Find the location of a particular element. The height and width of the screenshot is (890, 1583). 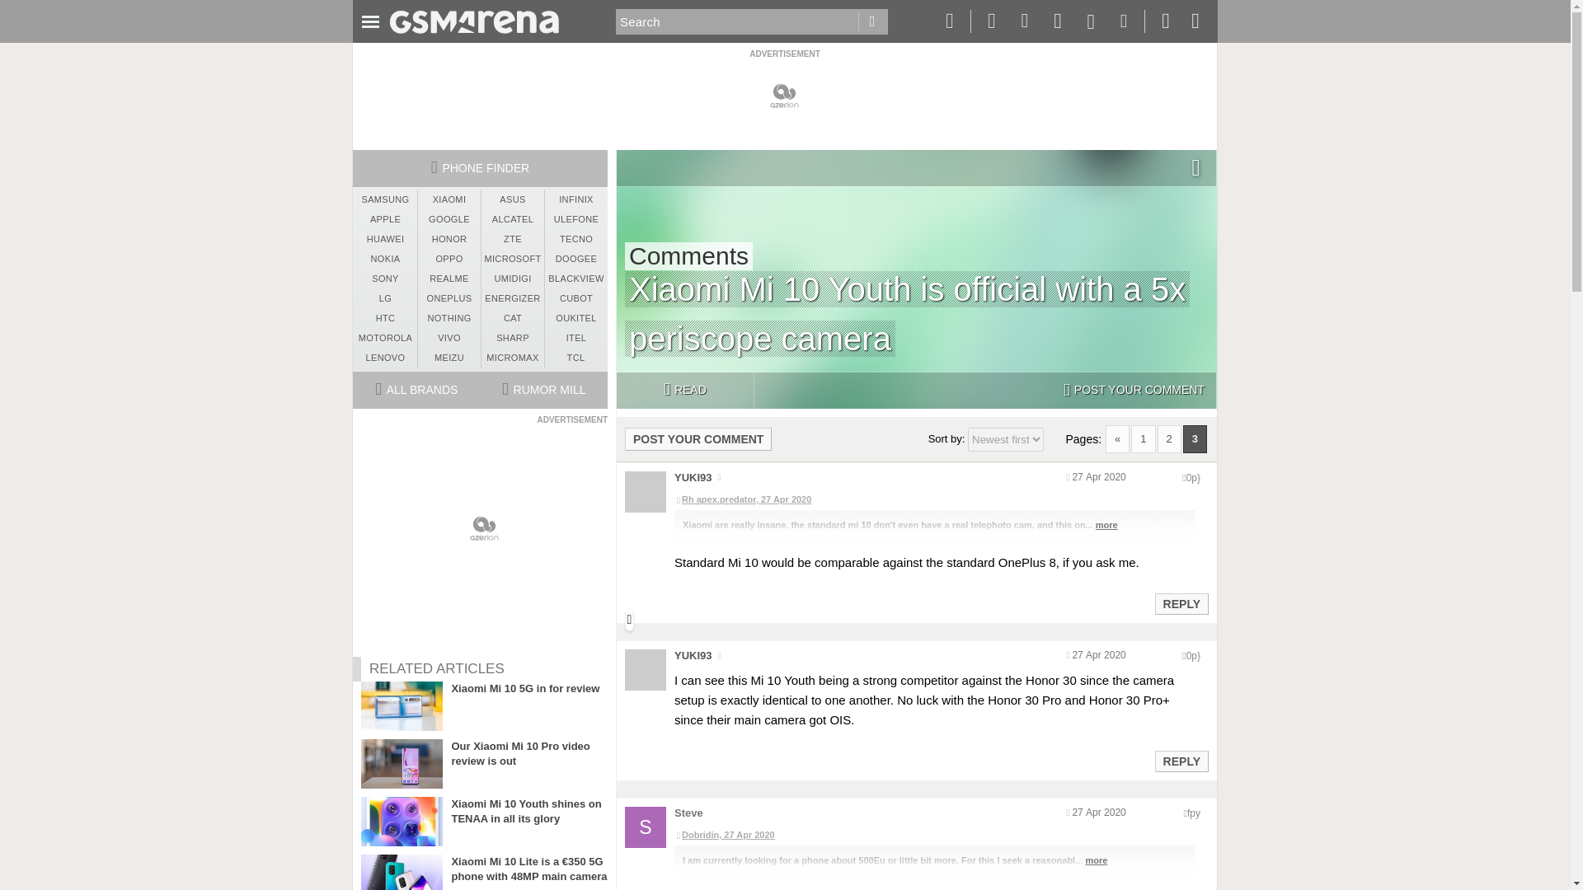

POST YOUR COMMENT is located at coordinates (1134, 391).